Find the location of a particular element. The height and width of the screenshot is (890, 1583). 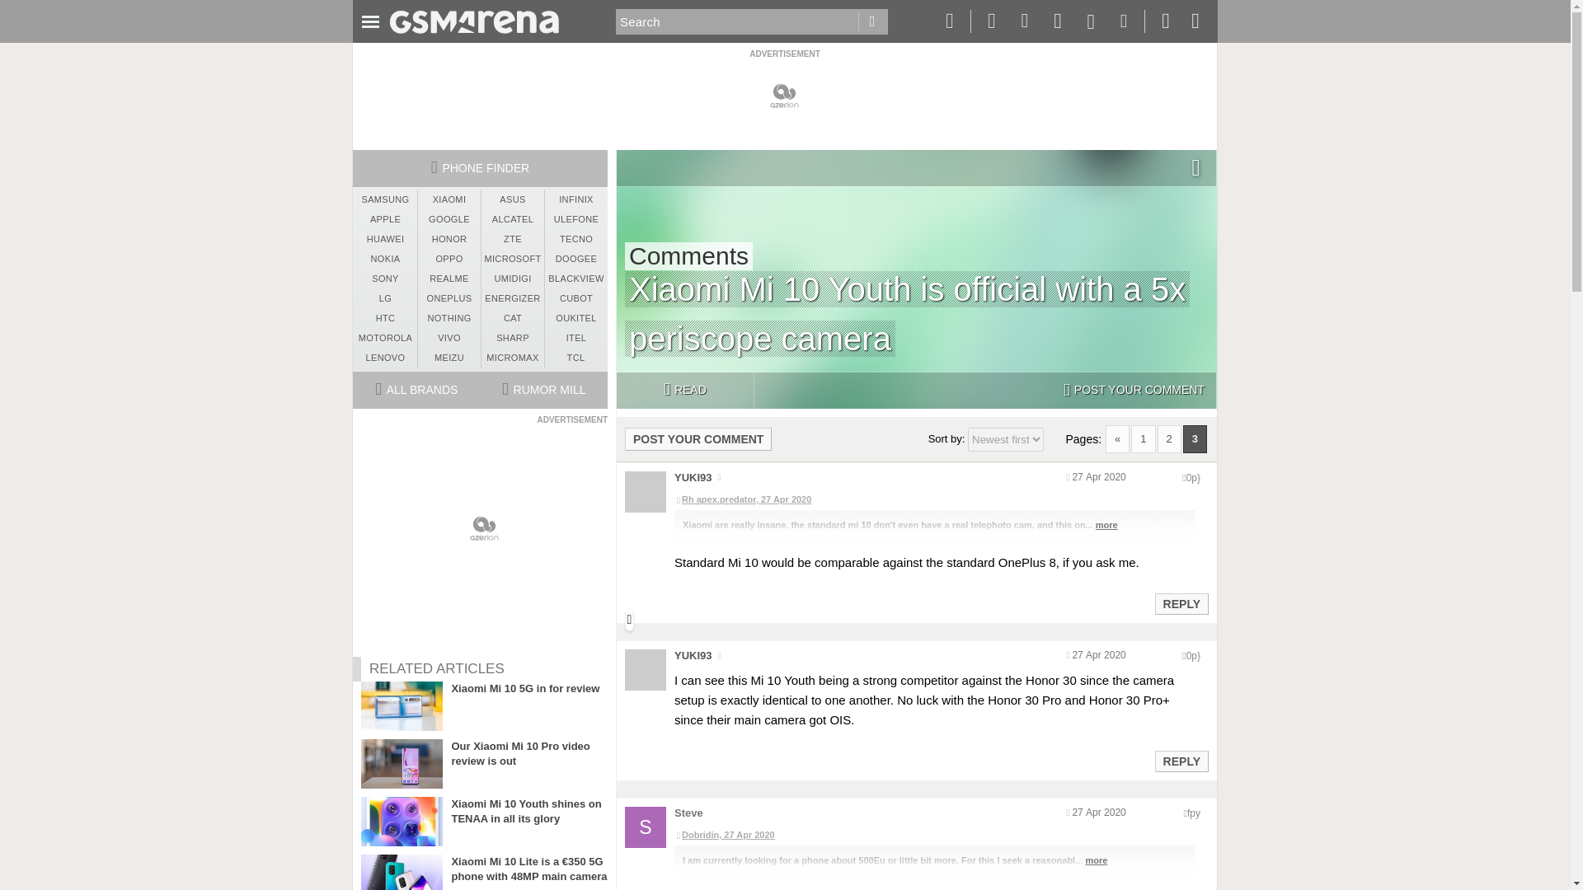

POST YOUR COMMENT is located at coordinates (1134, 391).